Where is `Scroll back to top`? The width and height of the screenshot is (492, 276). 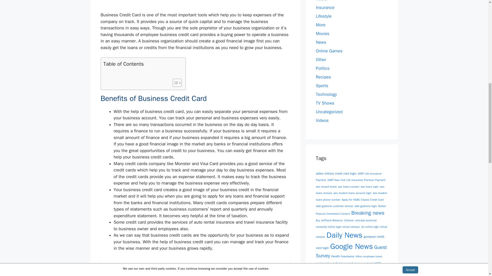
Scroll back to top is located at coordinates (475, 243).